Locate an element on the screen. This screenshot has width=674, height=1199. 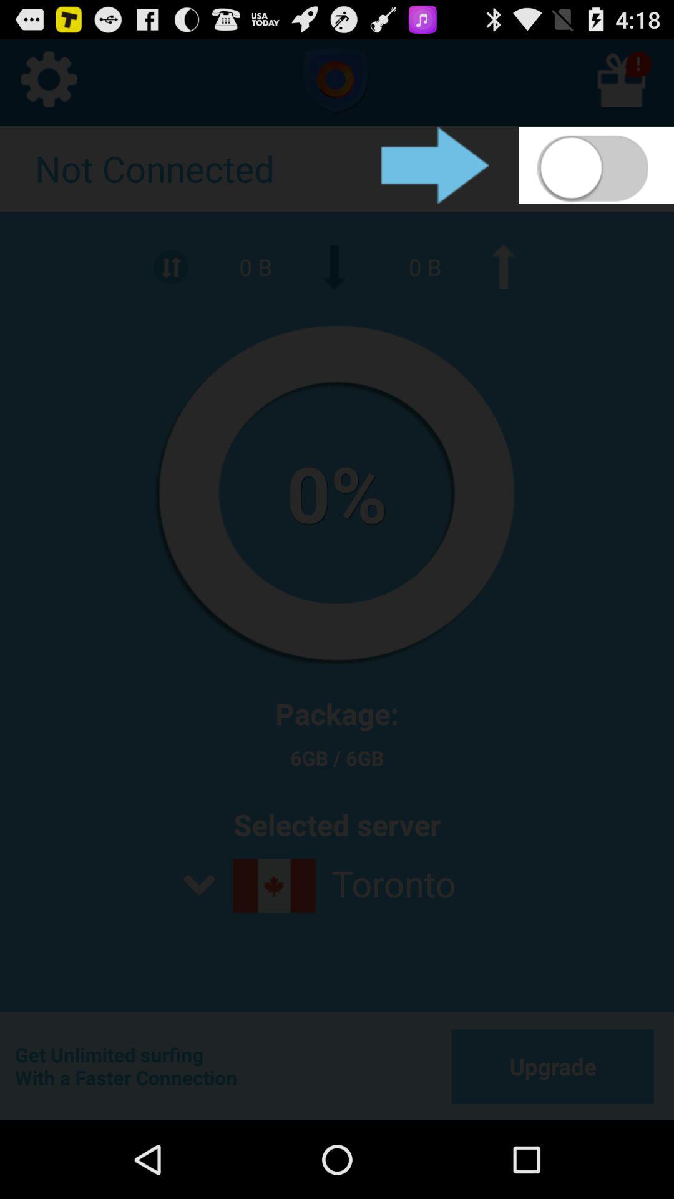
toggle connection is located at coordinates (597, 165).